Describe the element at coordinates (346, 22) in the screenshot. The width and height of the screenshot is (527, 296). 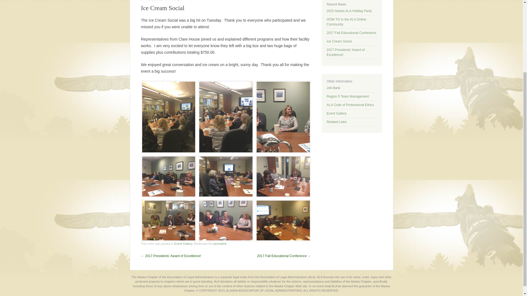
I see `HOW TO in the ALA Online Community` at that location.